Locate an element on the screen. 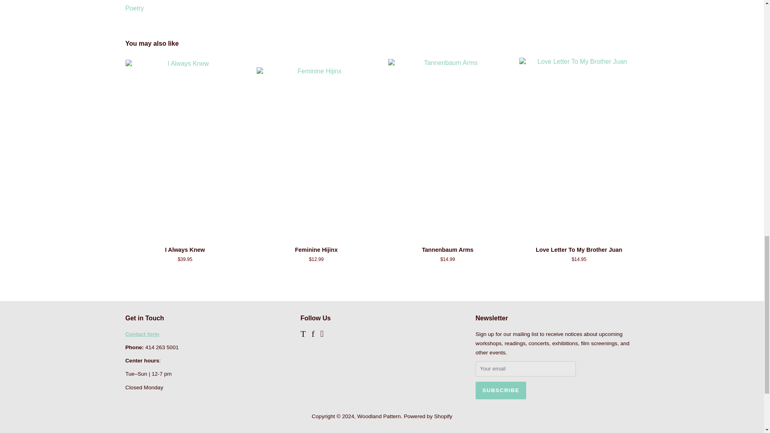  Woodland Pattern is located at coordinates (379, 416).